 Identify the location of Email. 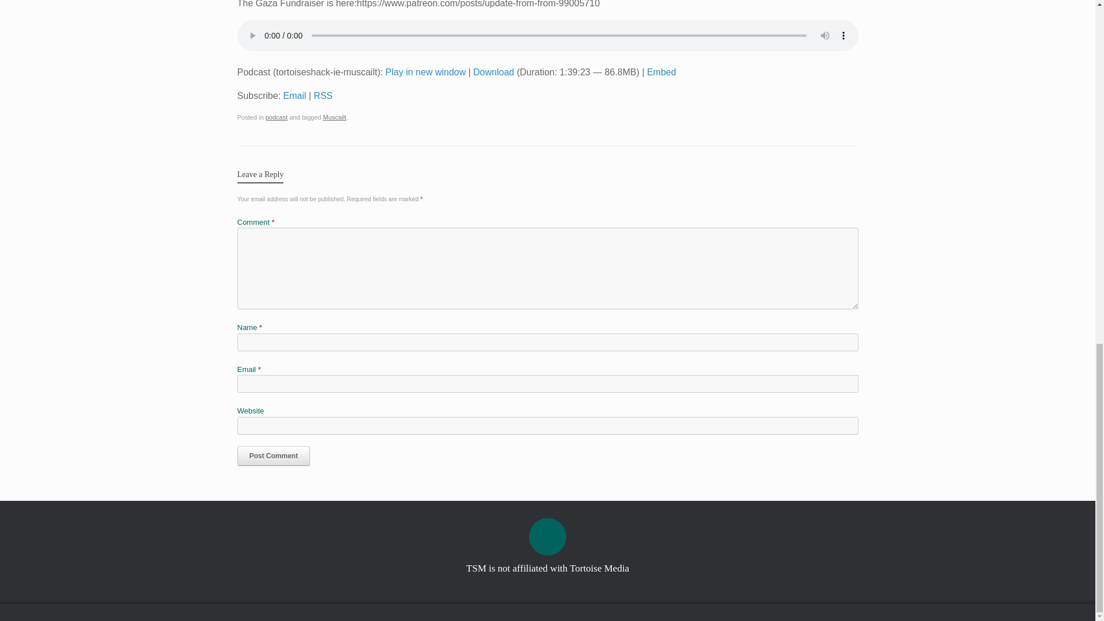
(295, 95).